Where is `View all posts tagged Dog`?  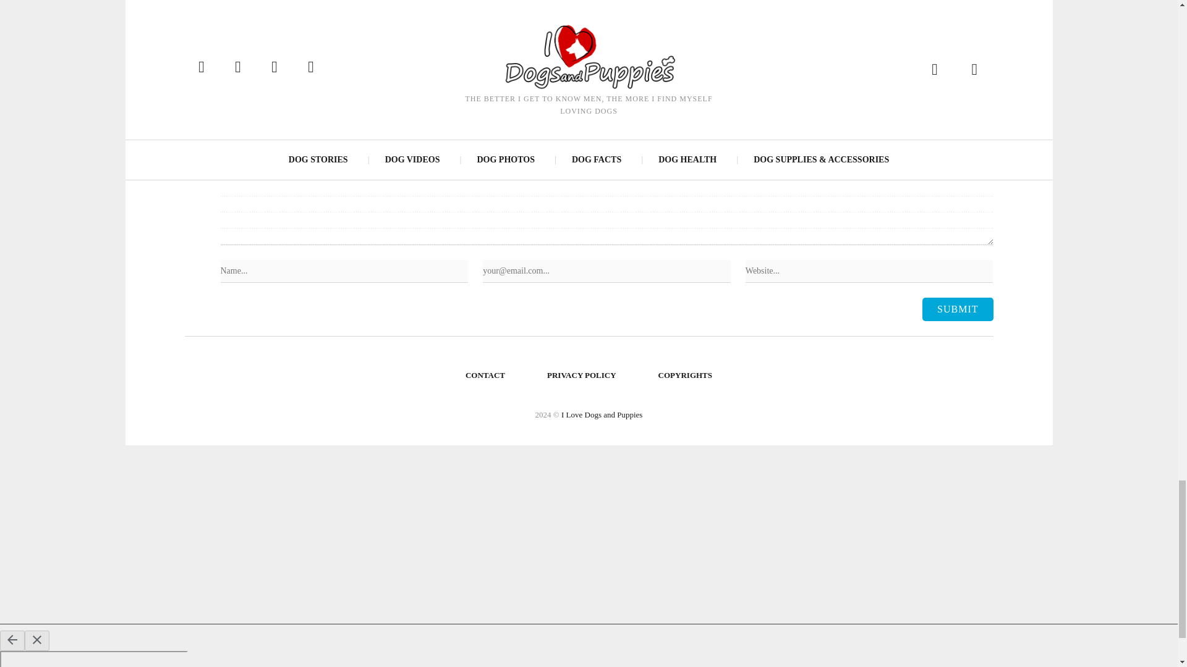
View all posts tagged Dog is located at coordinates (304, 14).